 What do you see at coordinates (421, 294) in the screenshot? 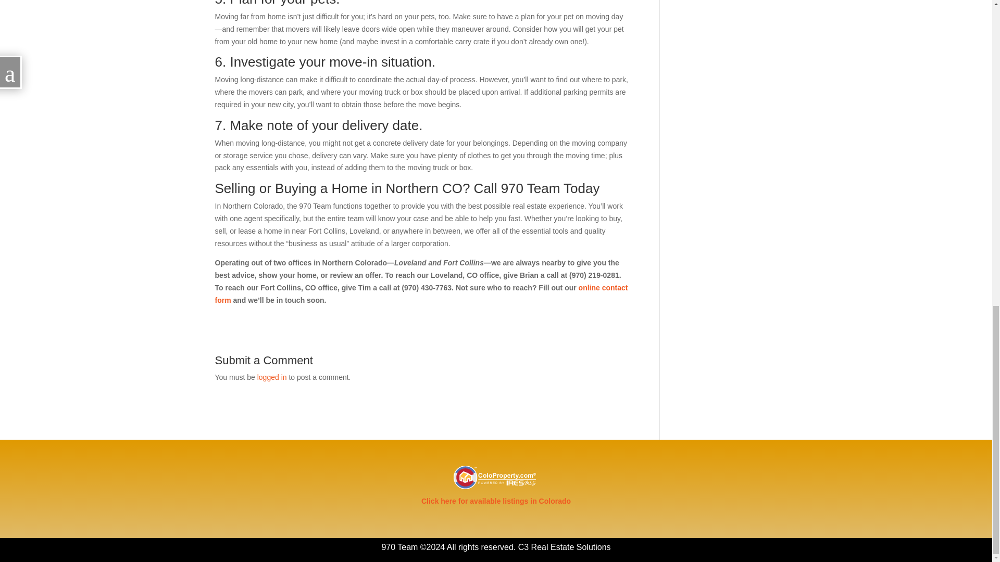
I see `online contact form` at bounding box center [421, 294].